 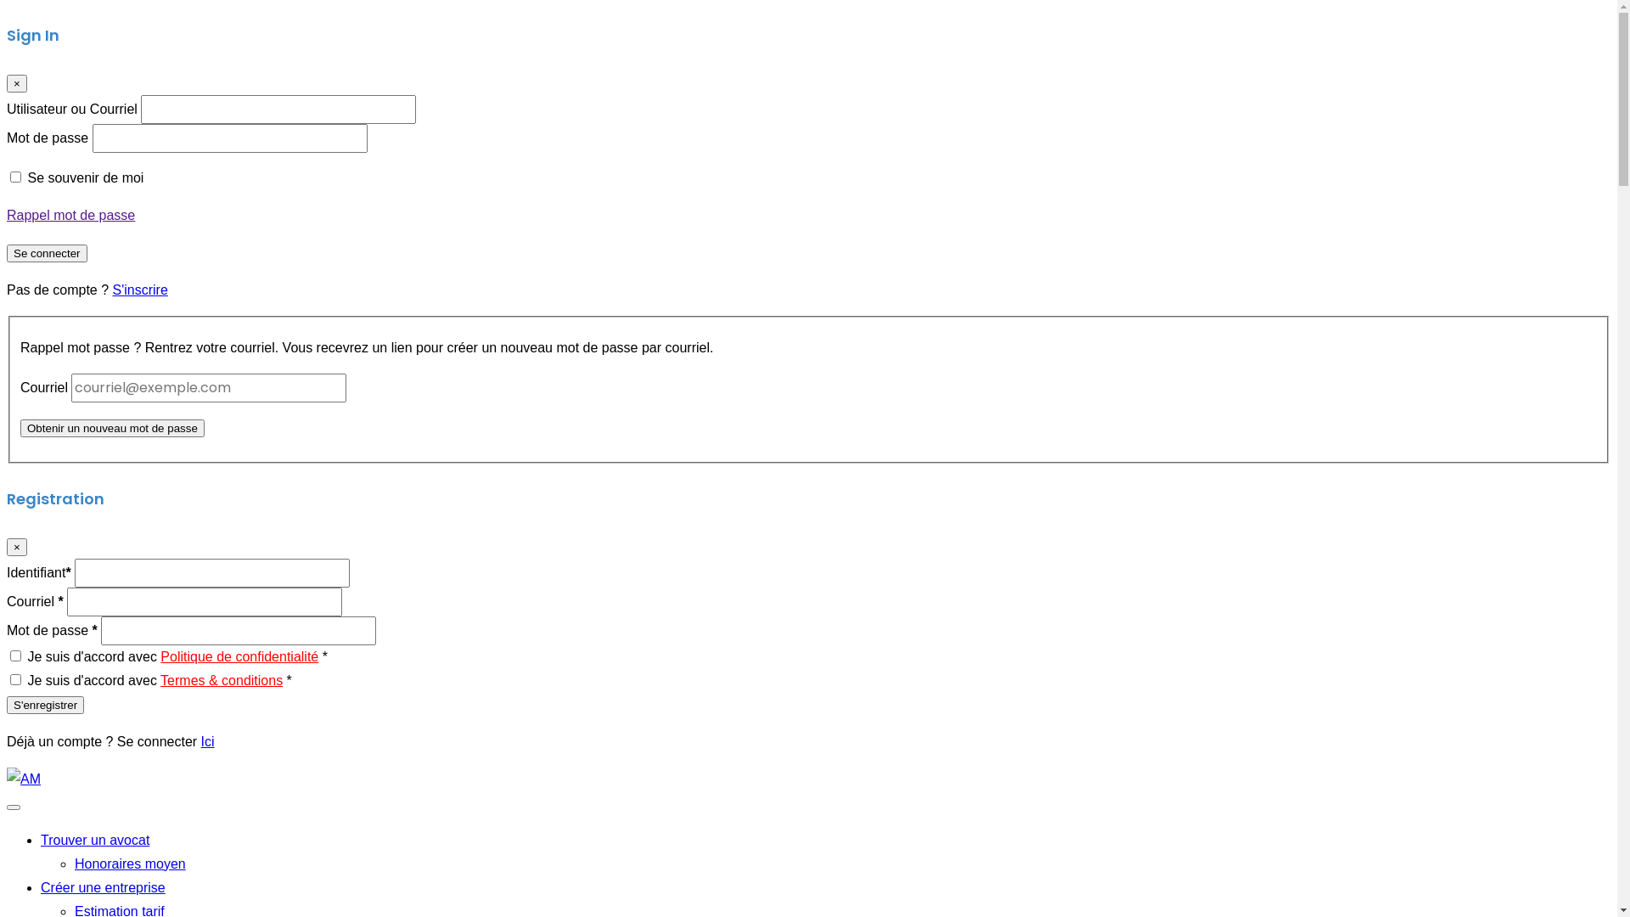 I want to click on Se connecter, so click(x=48, y=253).